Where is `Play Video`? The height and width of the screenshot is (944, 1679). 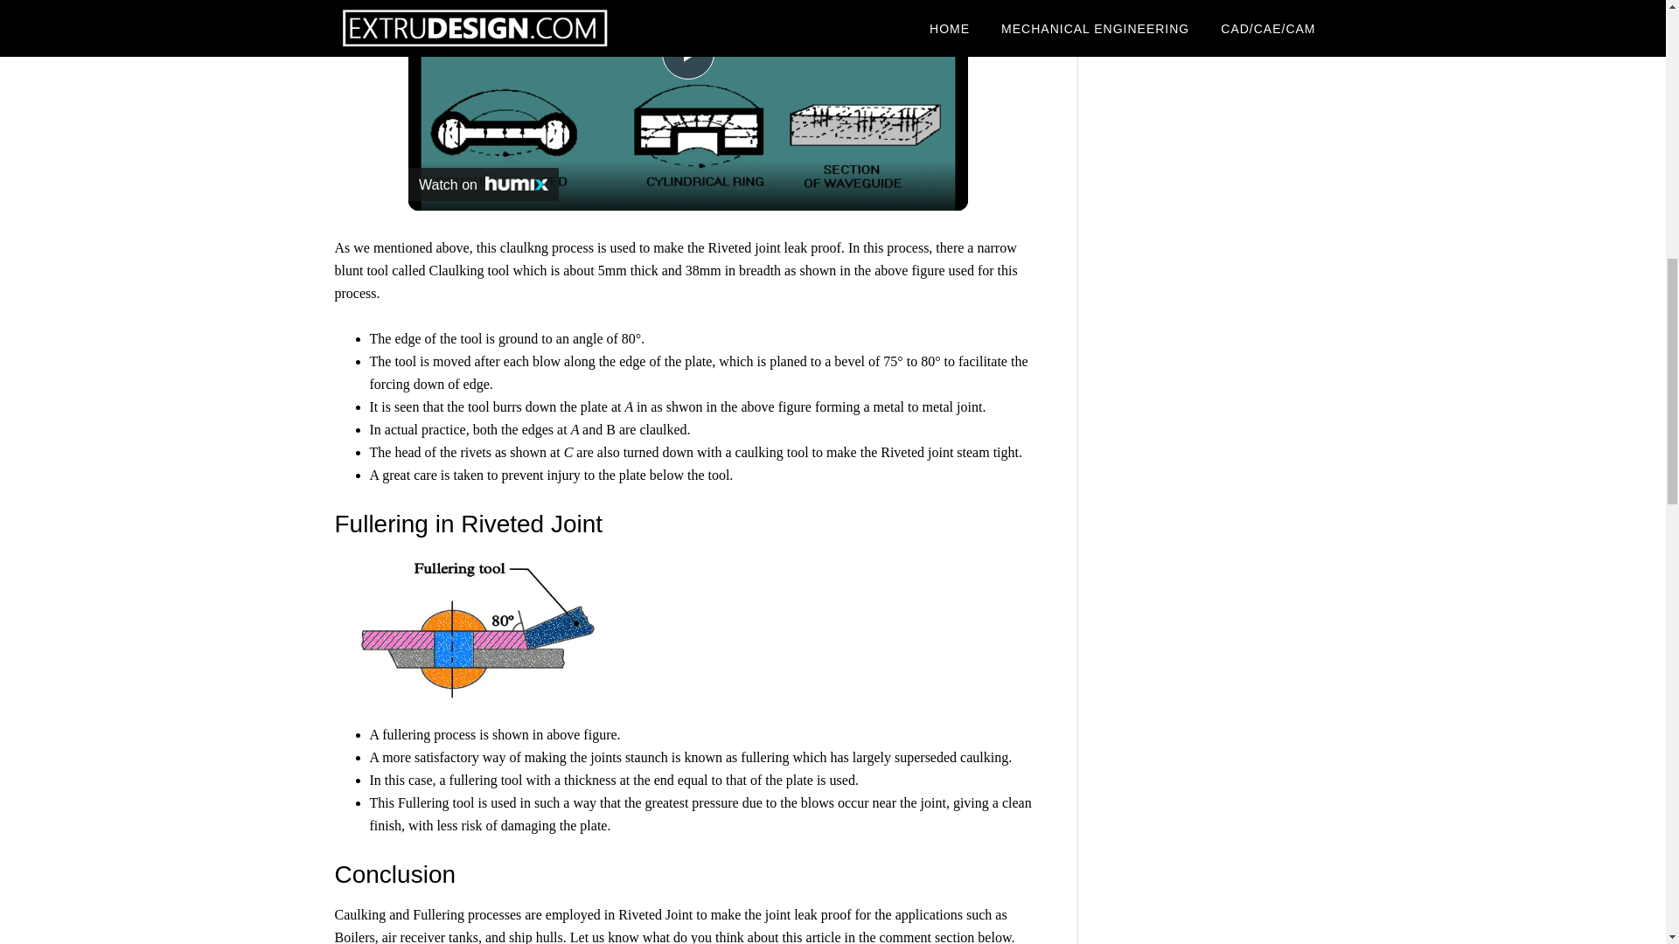
Play Video is located at coordinates (687, 52).